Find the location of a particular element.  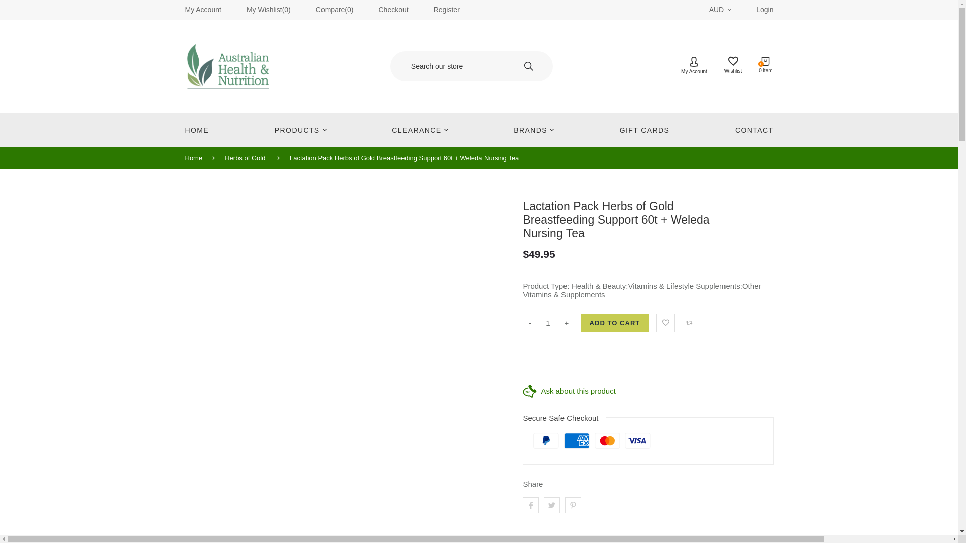

AUD is located at coordinates (720, 10).